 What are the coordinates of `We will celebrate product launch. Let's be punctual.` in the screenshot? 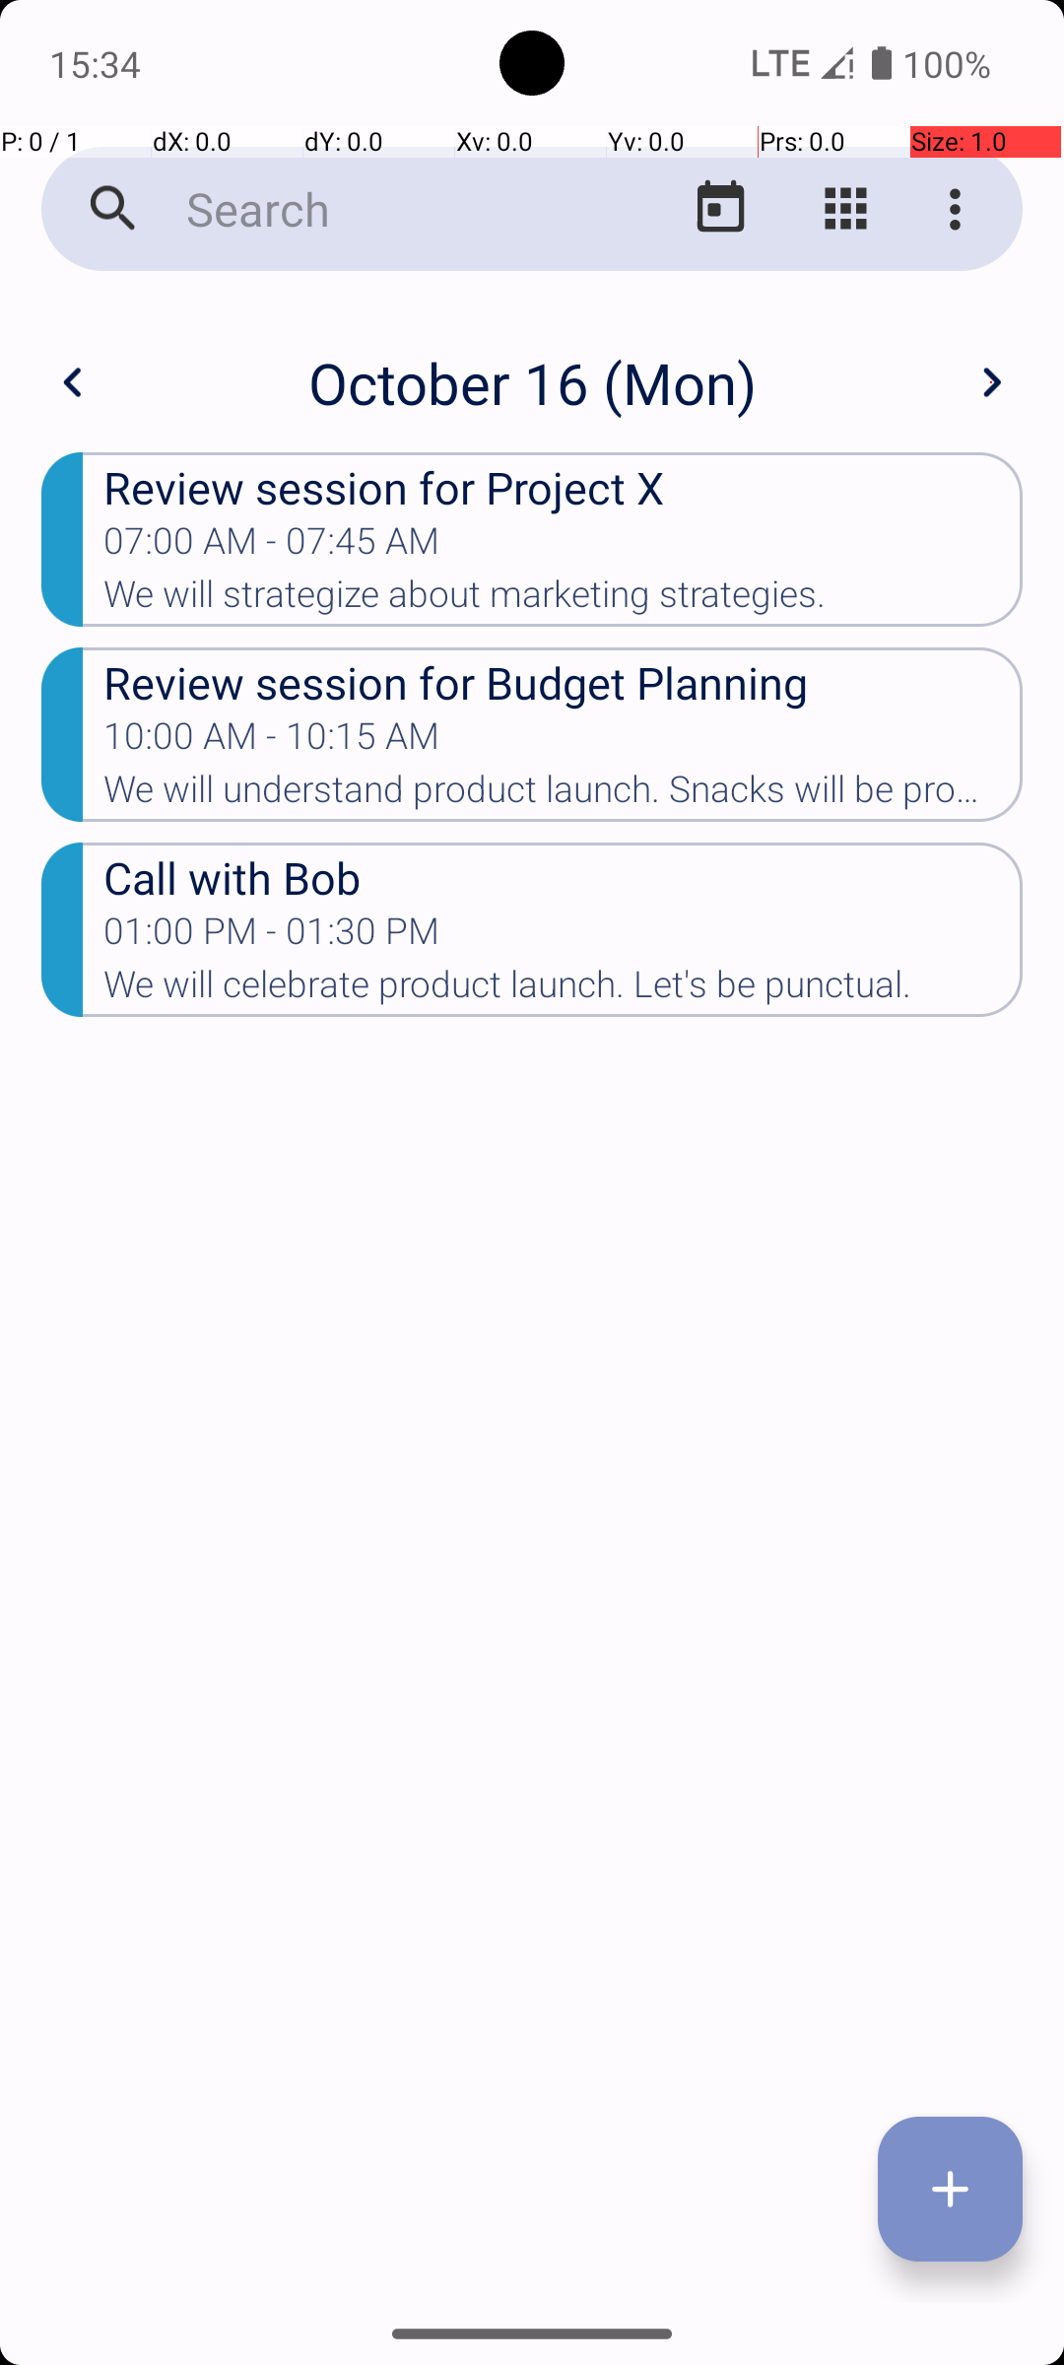 It's located at (564, 989).